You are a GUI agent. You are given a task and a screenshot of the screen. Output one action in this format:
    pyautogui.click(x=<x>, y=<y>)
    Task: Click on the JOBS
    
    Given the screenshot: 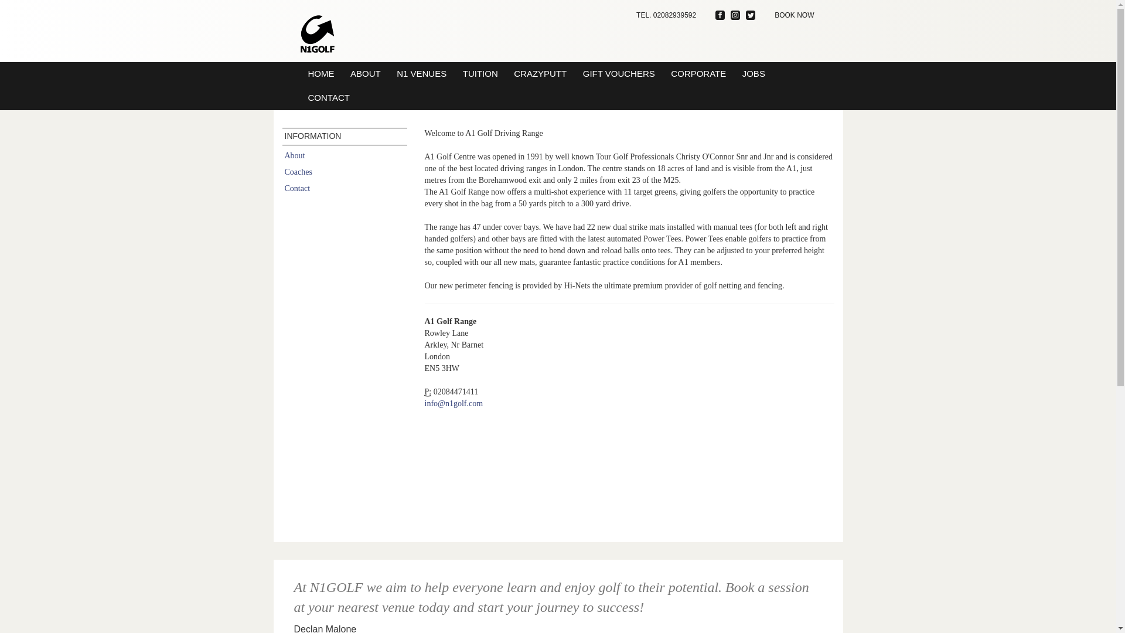 What is the action you would take?
    pyautogui.click(x=754, y=73)
    